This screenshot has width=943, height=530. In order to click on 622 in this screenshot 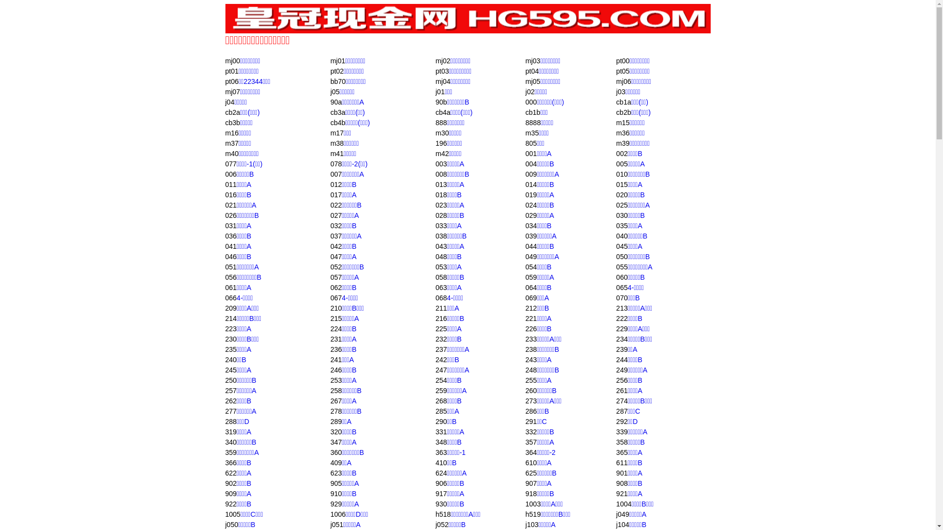, I will do `click(231, 473)`.